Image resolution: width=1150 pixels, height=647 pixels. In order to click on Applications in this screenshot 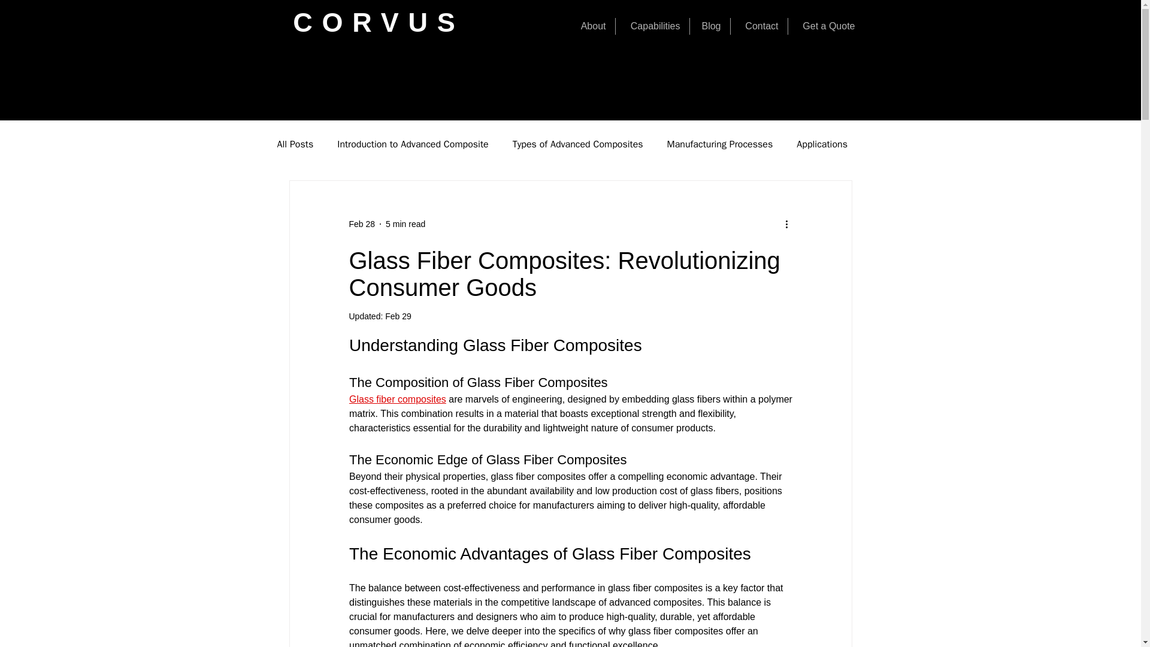, I will do `click(822, 144)`.